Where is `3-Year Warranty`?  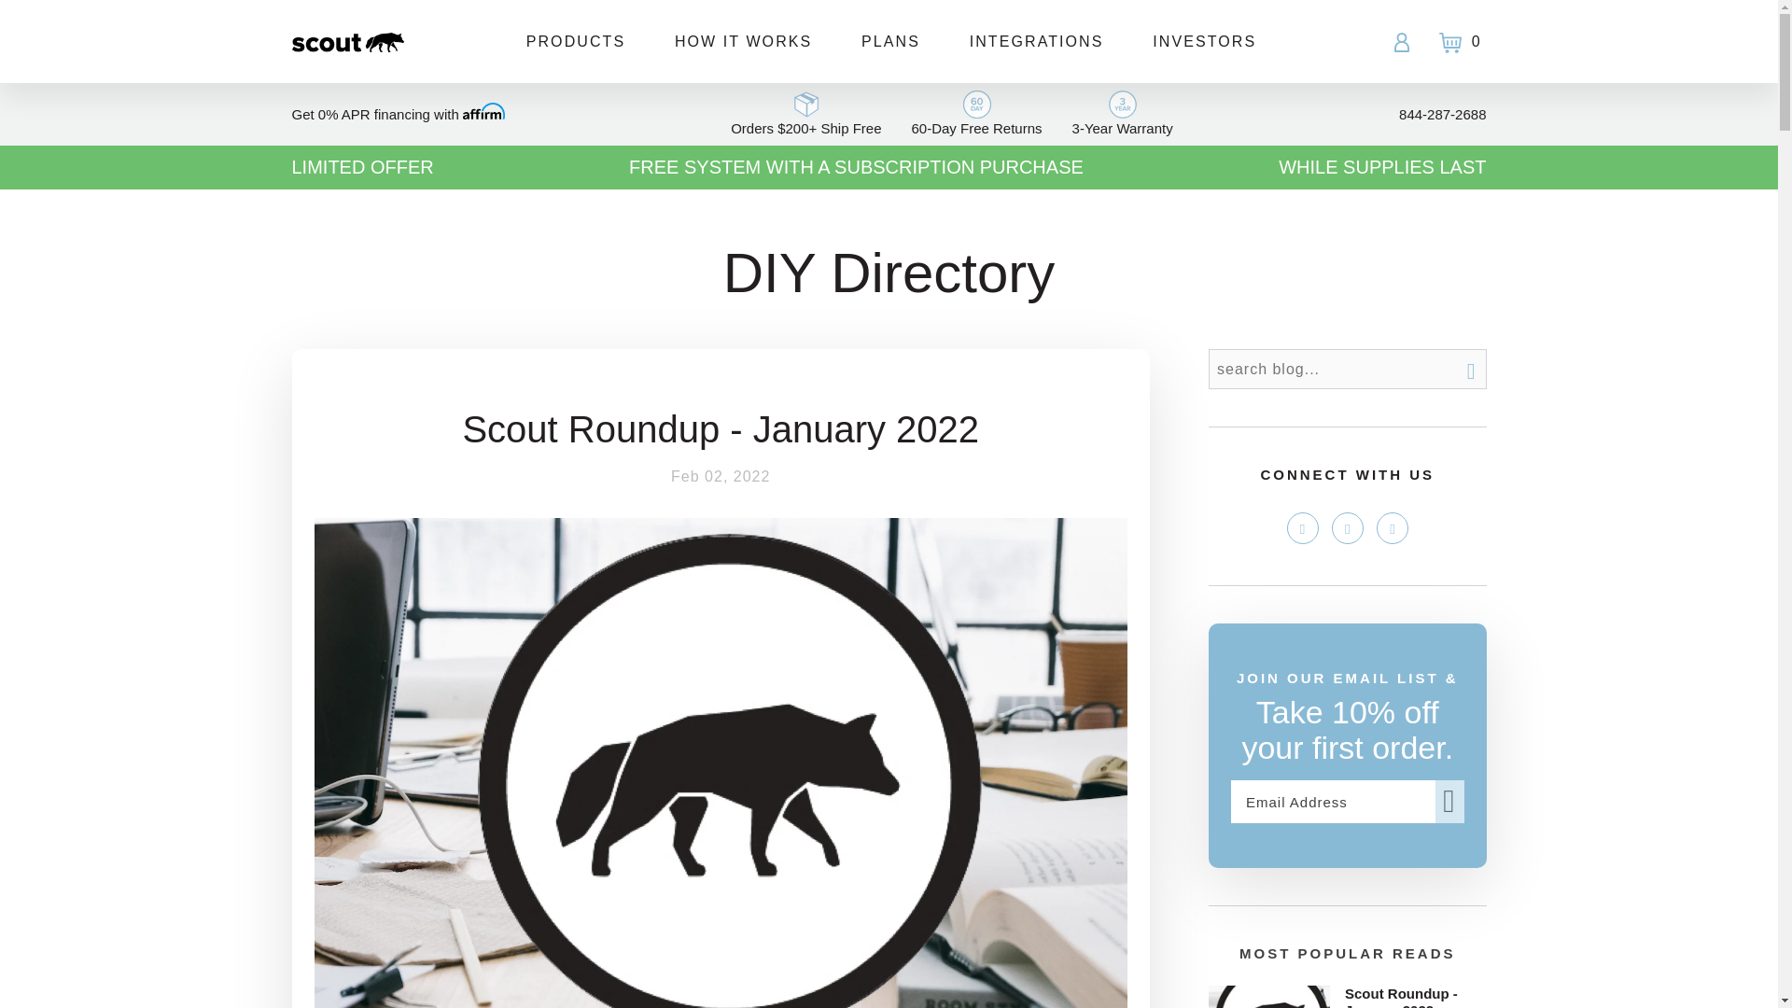 3-Year Warranty is located at coordinates (1122, 114).